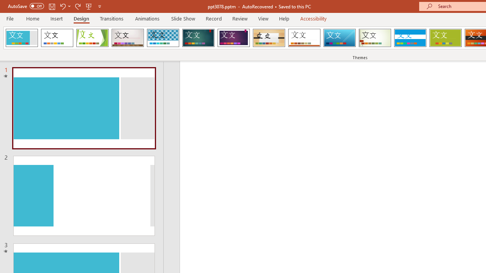 The image size is (486, 273). I want to click on Slice, so click(339, 38).